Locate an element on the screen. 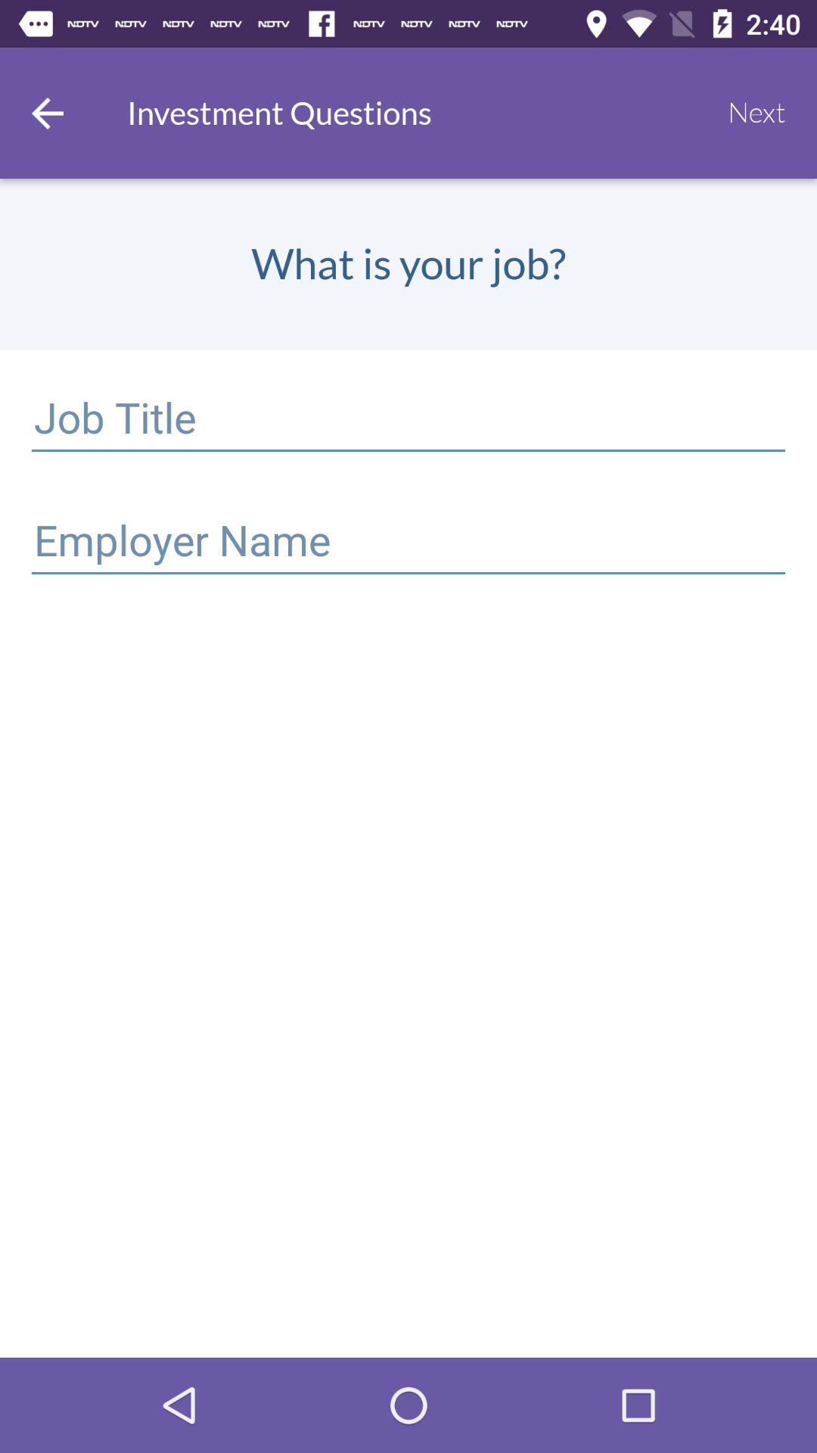 This screenshot has height=1453, width=817. launch the item next to investment questions item is located at coordinates (48, 113).